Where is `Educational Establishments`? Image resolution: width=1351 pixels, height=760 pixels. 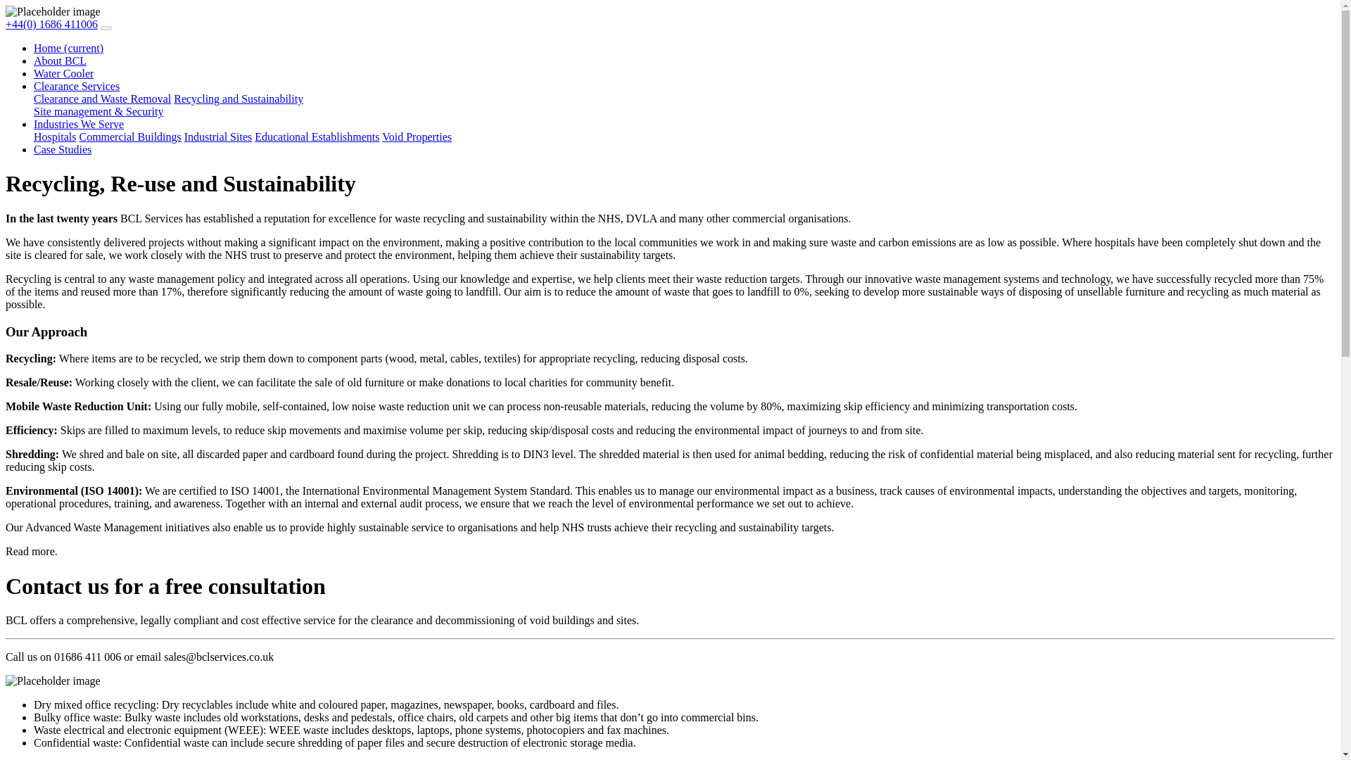 Educational Establishments is located at coordinates (317, 137).